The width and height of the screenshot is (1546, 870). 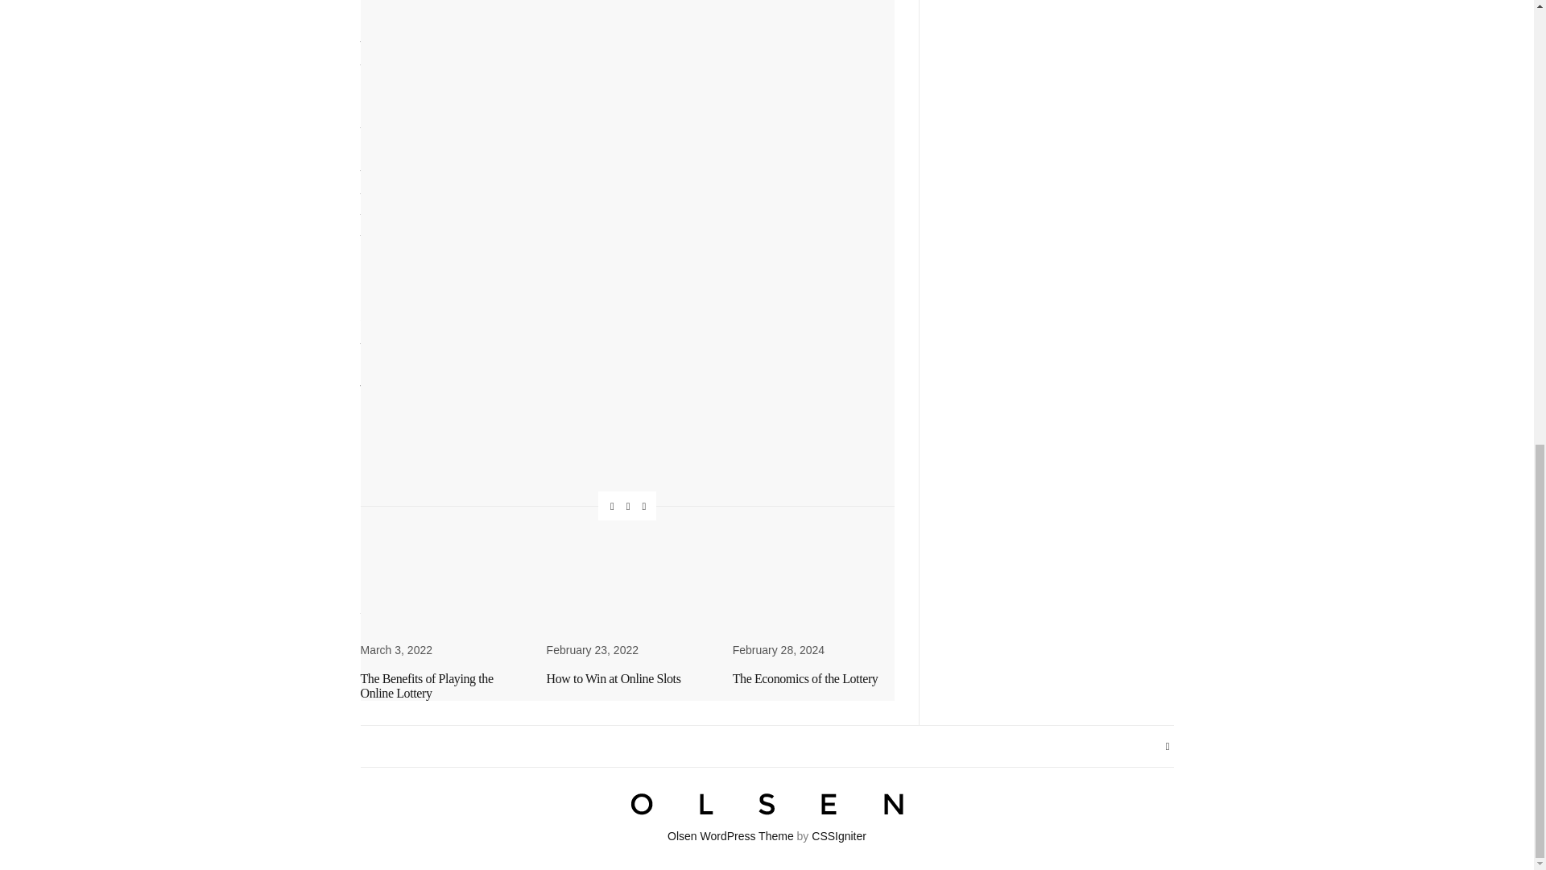 I want to click on Olsen WordPress Theme, so click(x=731, y=836).